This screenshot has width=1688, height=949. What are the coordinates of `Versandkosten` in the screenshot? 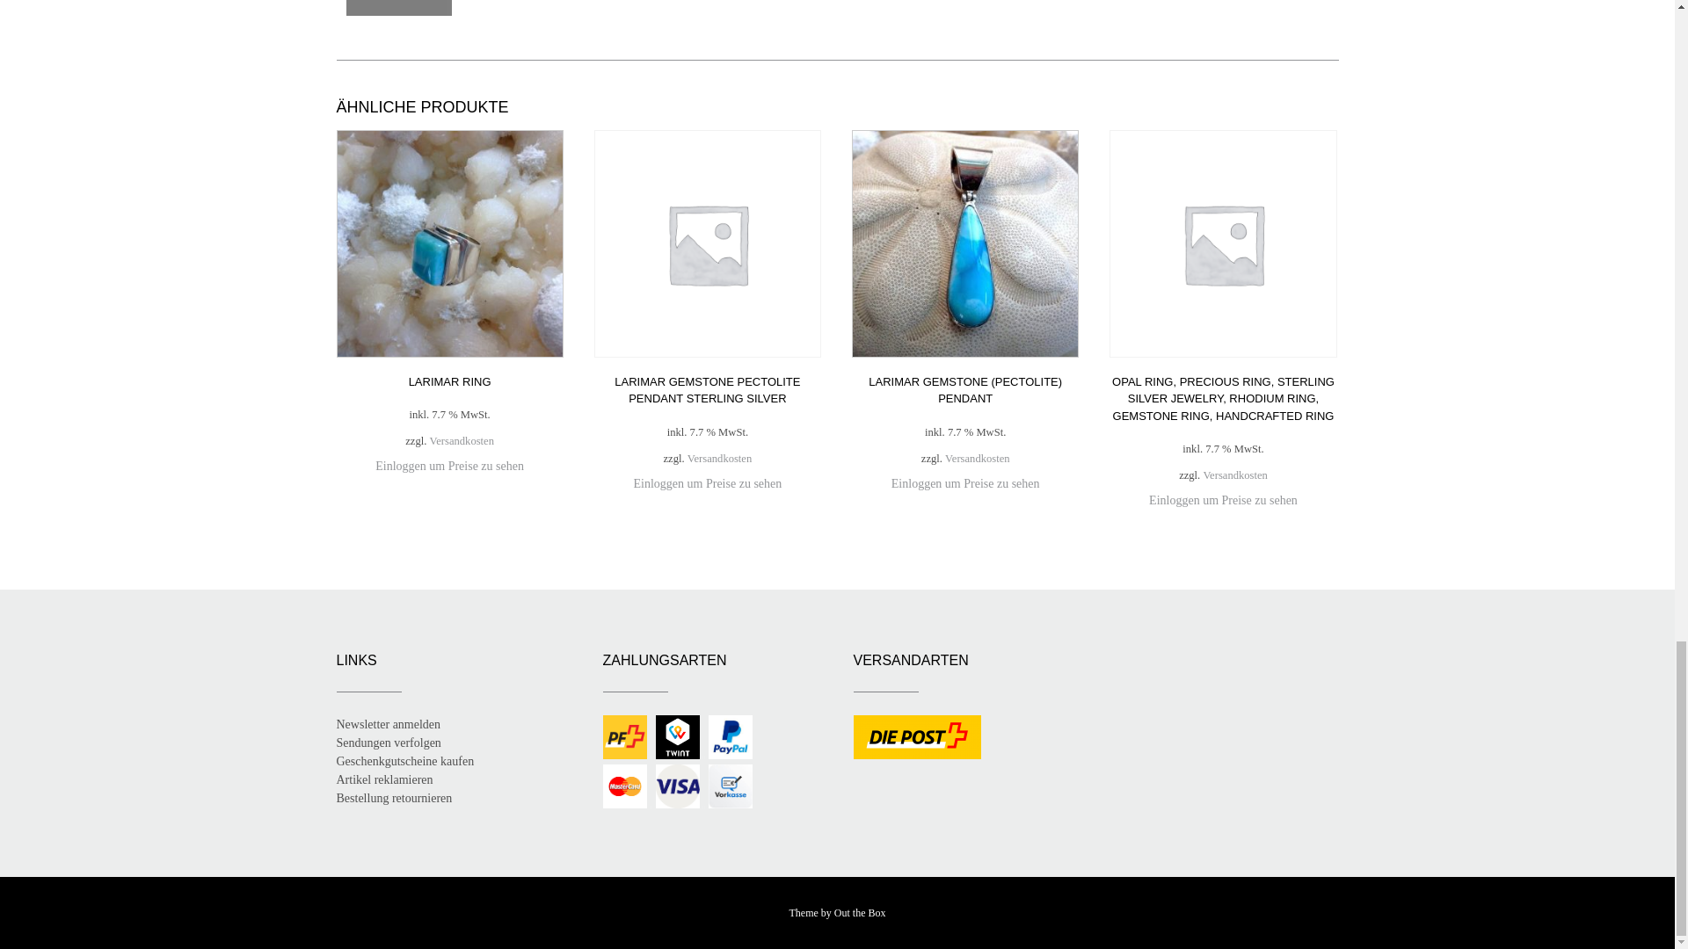 It's located at (462, 441).